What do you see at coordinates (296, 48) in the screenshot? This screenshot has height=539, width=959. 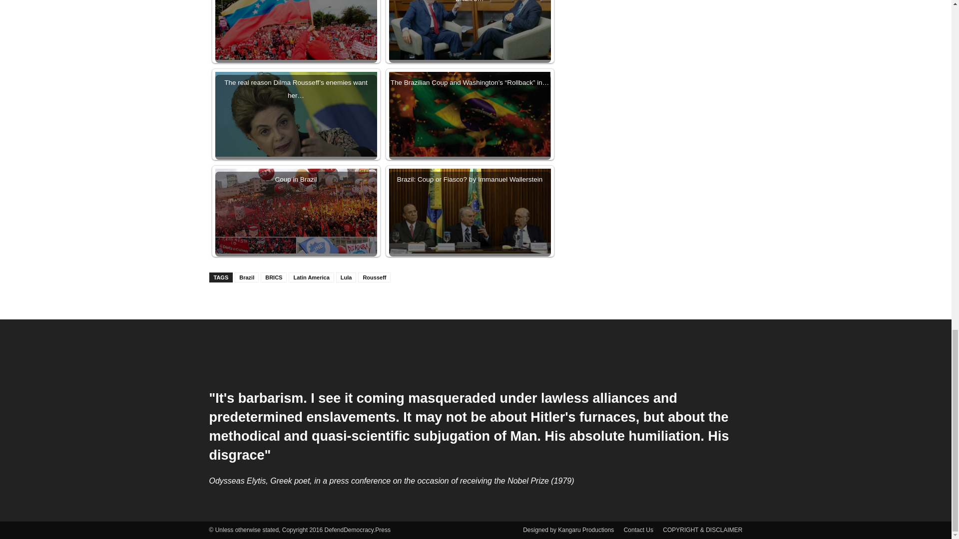 I see `Left debates Venezuela` at bounding box center [296, 48].